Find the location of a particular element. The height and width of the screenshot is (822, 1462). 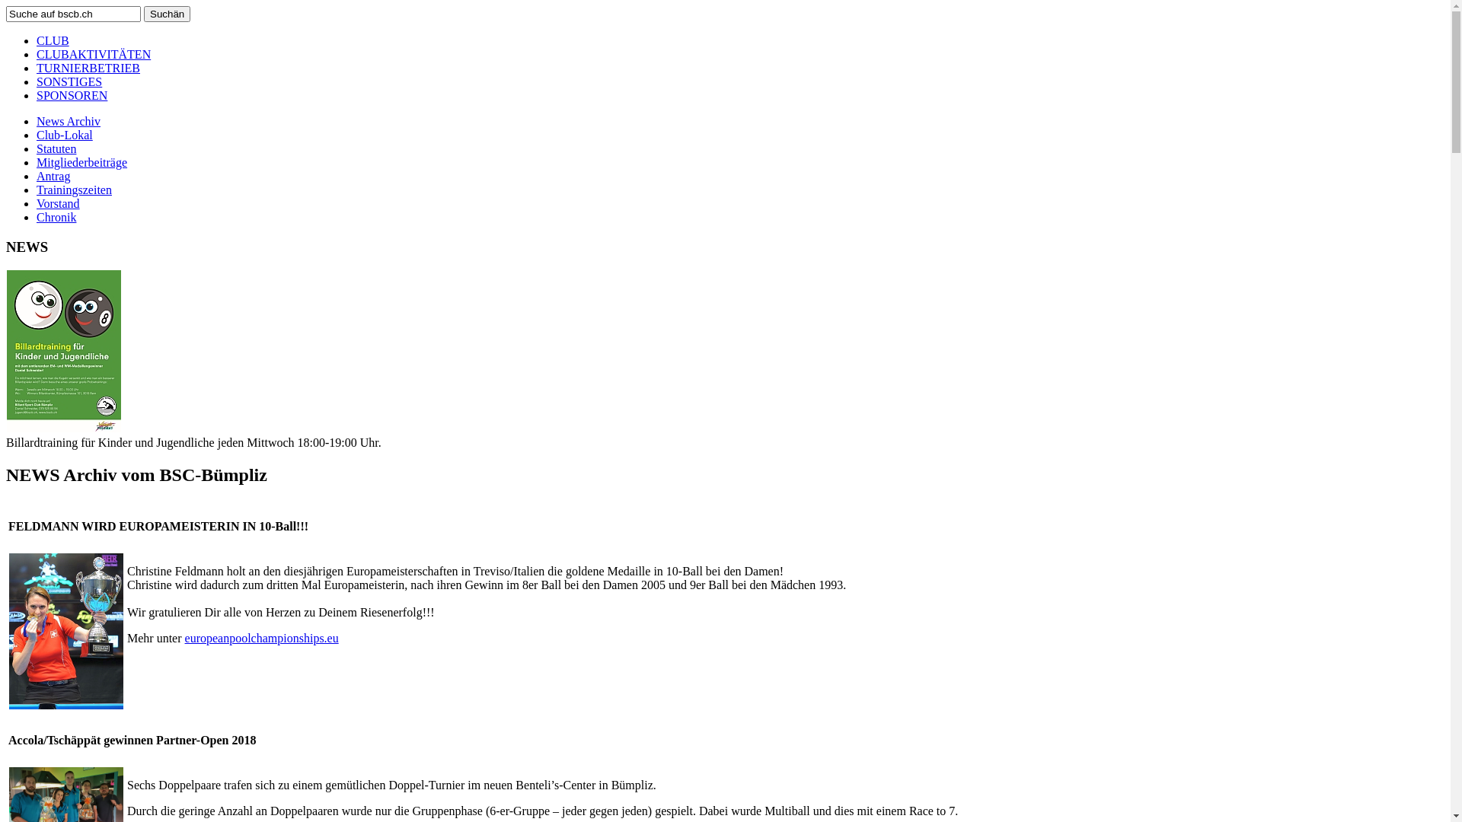

Club-Lokal is located at coordinates (65, 135).